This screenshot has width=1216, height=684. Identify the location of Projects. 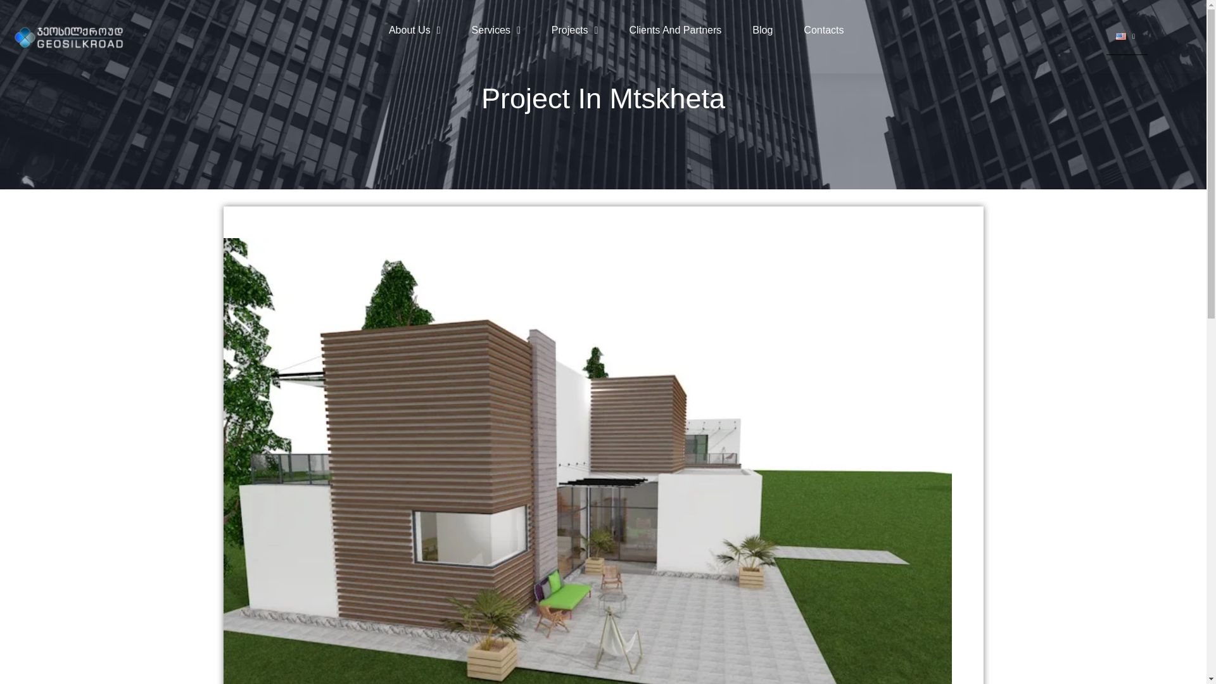
(575, 30).